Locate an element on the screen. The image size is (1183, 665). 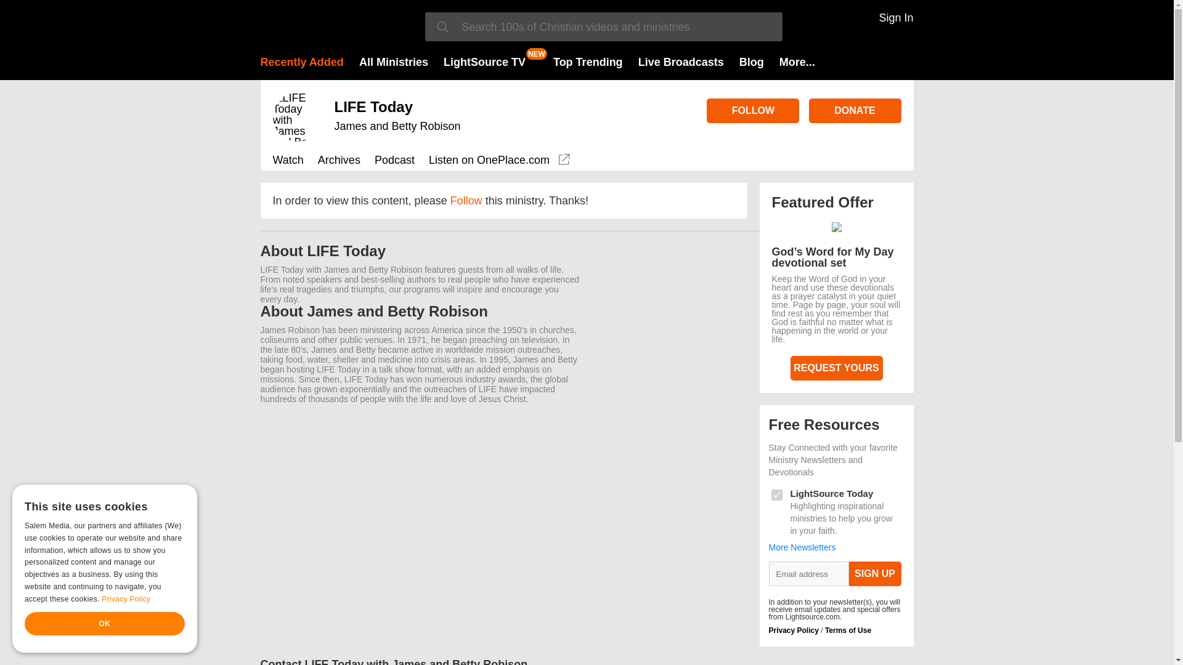
More... is located at coordinates (797, 62).